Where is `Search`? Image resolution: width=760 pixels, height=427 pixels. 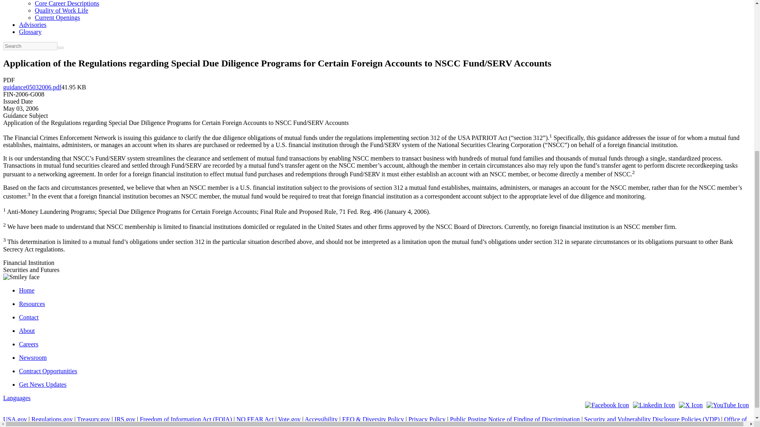 Search is located at coordinates (61, 47).